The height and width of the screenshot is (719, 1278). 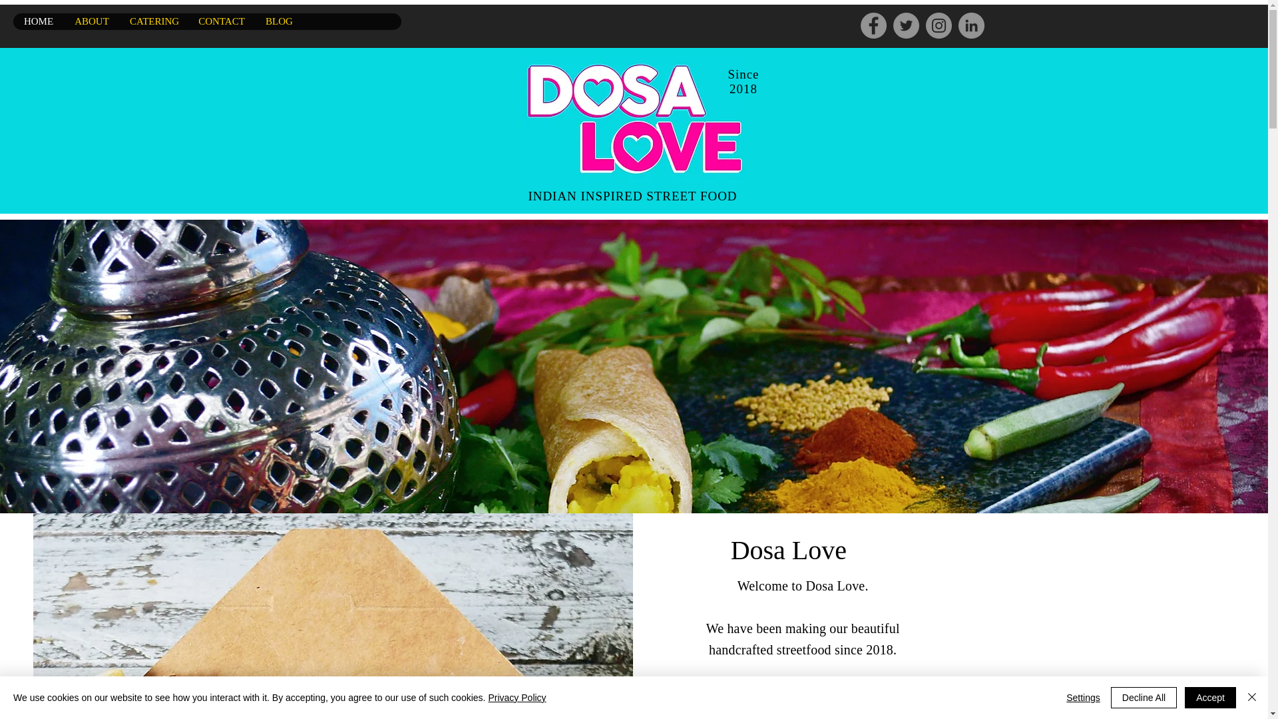 I want to click on Accept, so click(x=1210, y=698).